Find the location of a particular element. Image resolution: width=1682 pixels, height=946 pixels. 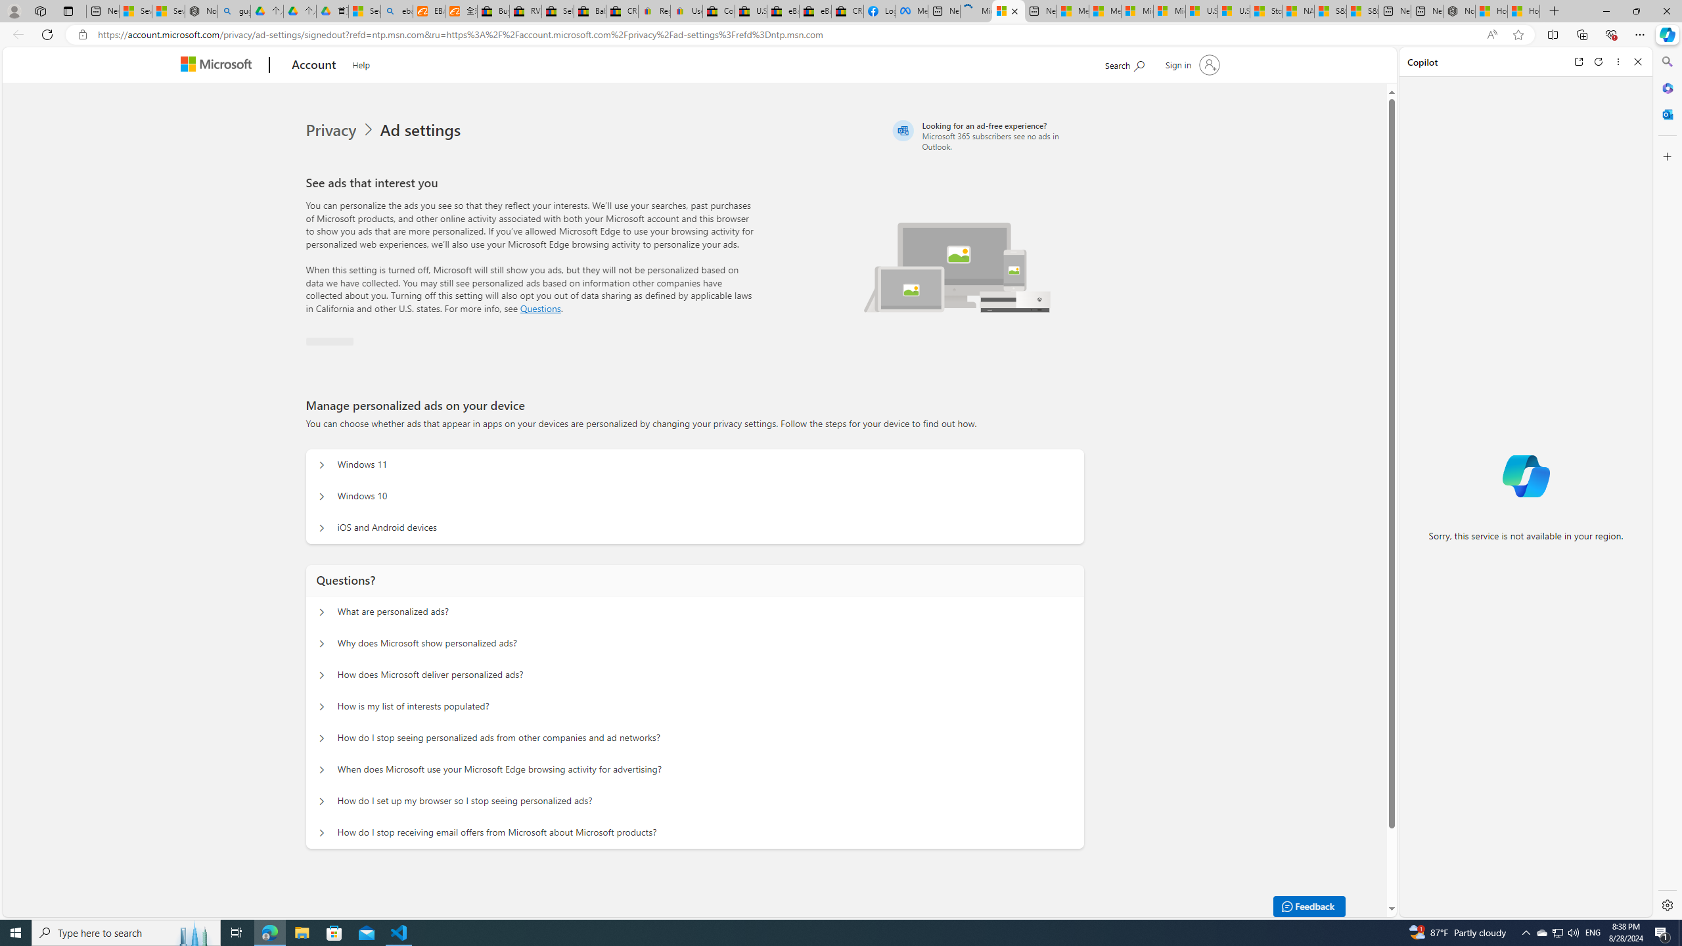

Help is located at coordinates (361, 63).